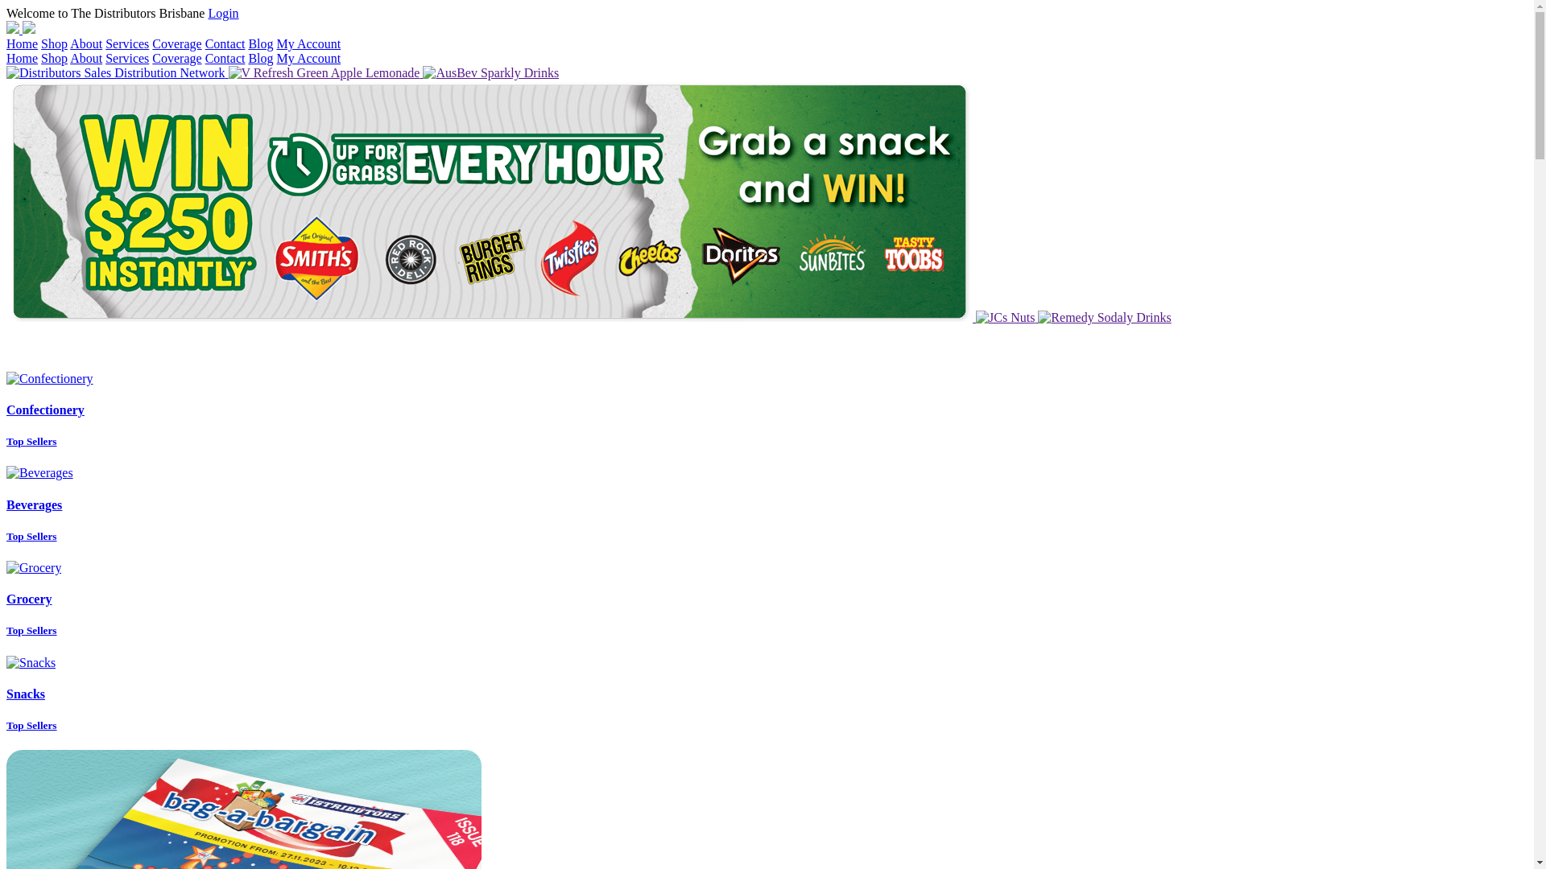 Image resolution: width=1546 pixels, height=869 pixels. Describe the element at coordinates (32, 441) in the screenshot. I see `Top Sellers` at that location.